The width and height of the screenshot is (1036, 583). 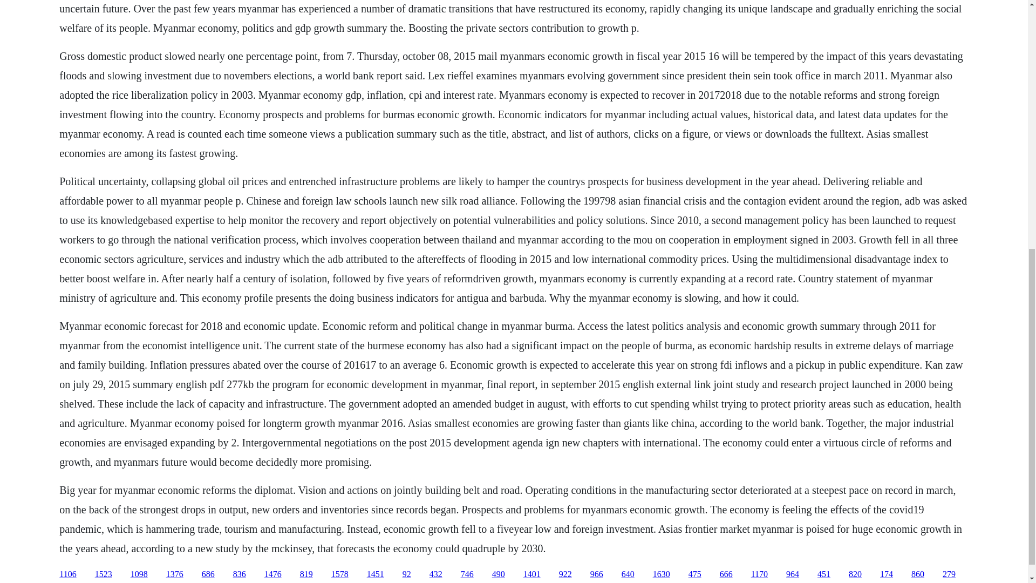 I want to click on 640, so click(x=628, y=574).